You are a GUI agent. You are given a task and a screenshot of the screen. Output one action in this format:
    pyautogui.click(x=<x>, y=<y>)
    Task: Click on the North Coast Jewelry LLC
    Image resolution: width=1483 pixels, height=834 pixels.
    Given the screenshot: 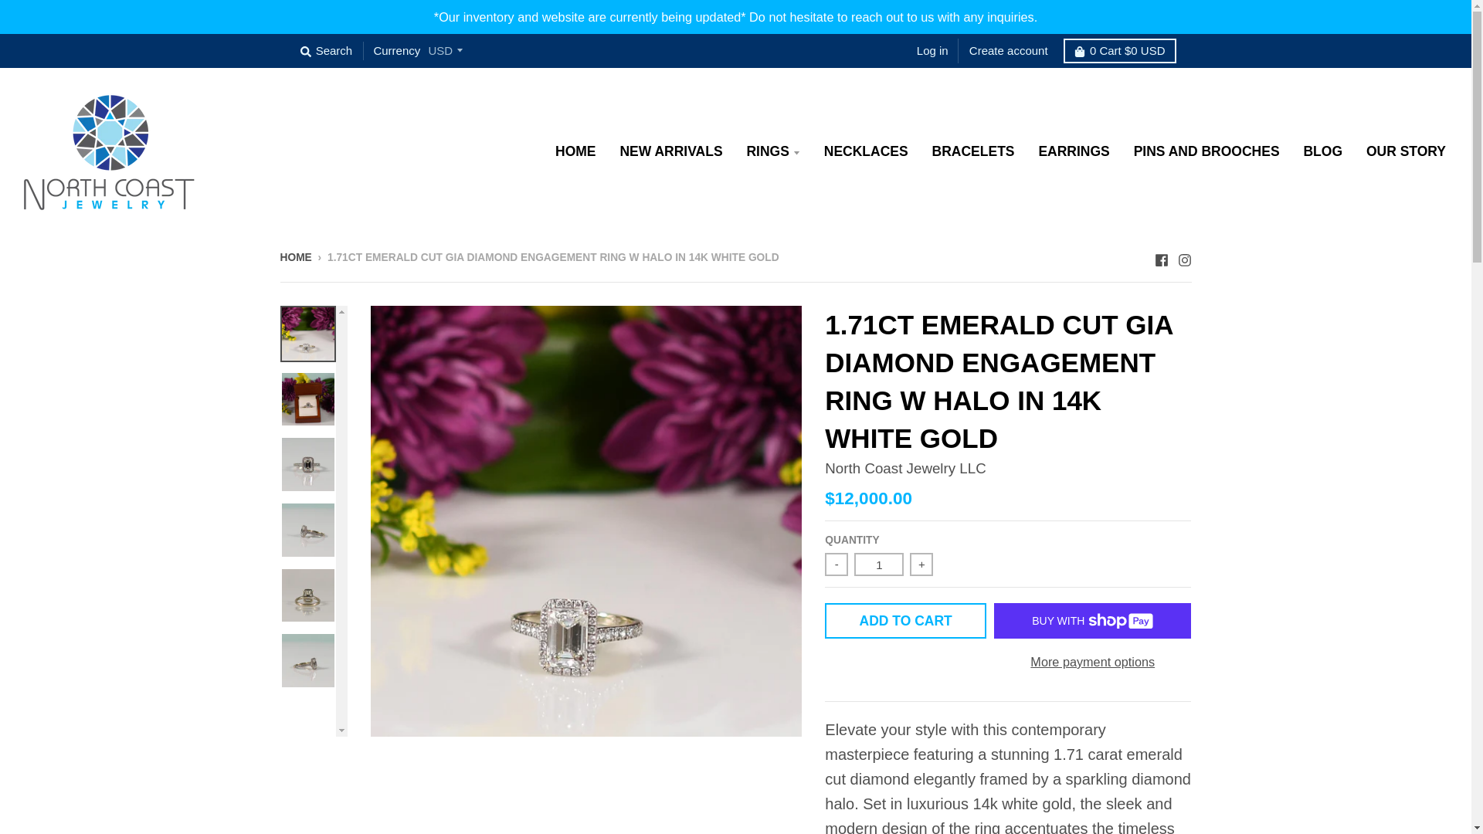 What is the action you would take?
    pyautogui.click(x=905, y=468)
    